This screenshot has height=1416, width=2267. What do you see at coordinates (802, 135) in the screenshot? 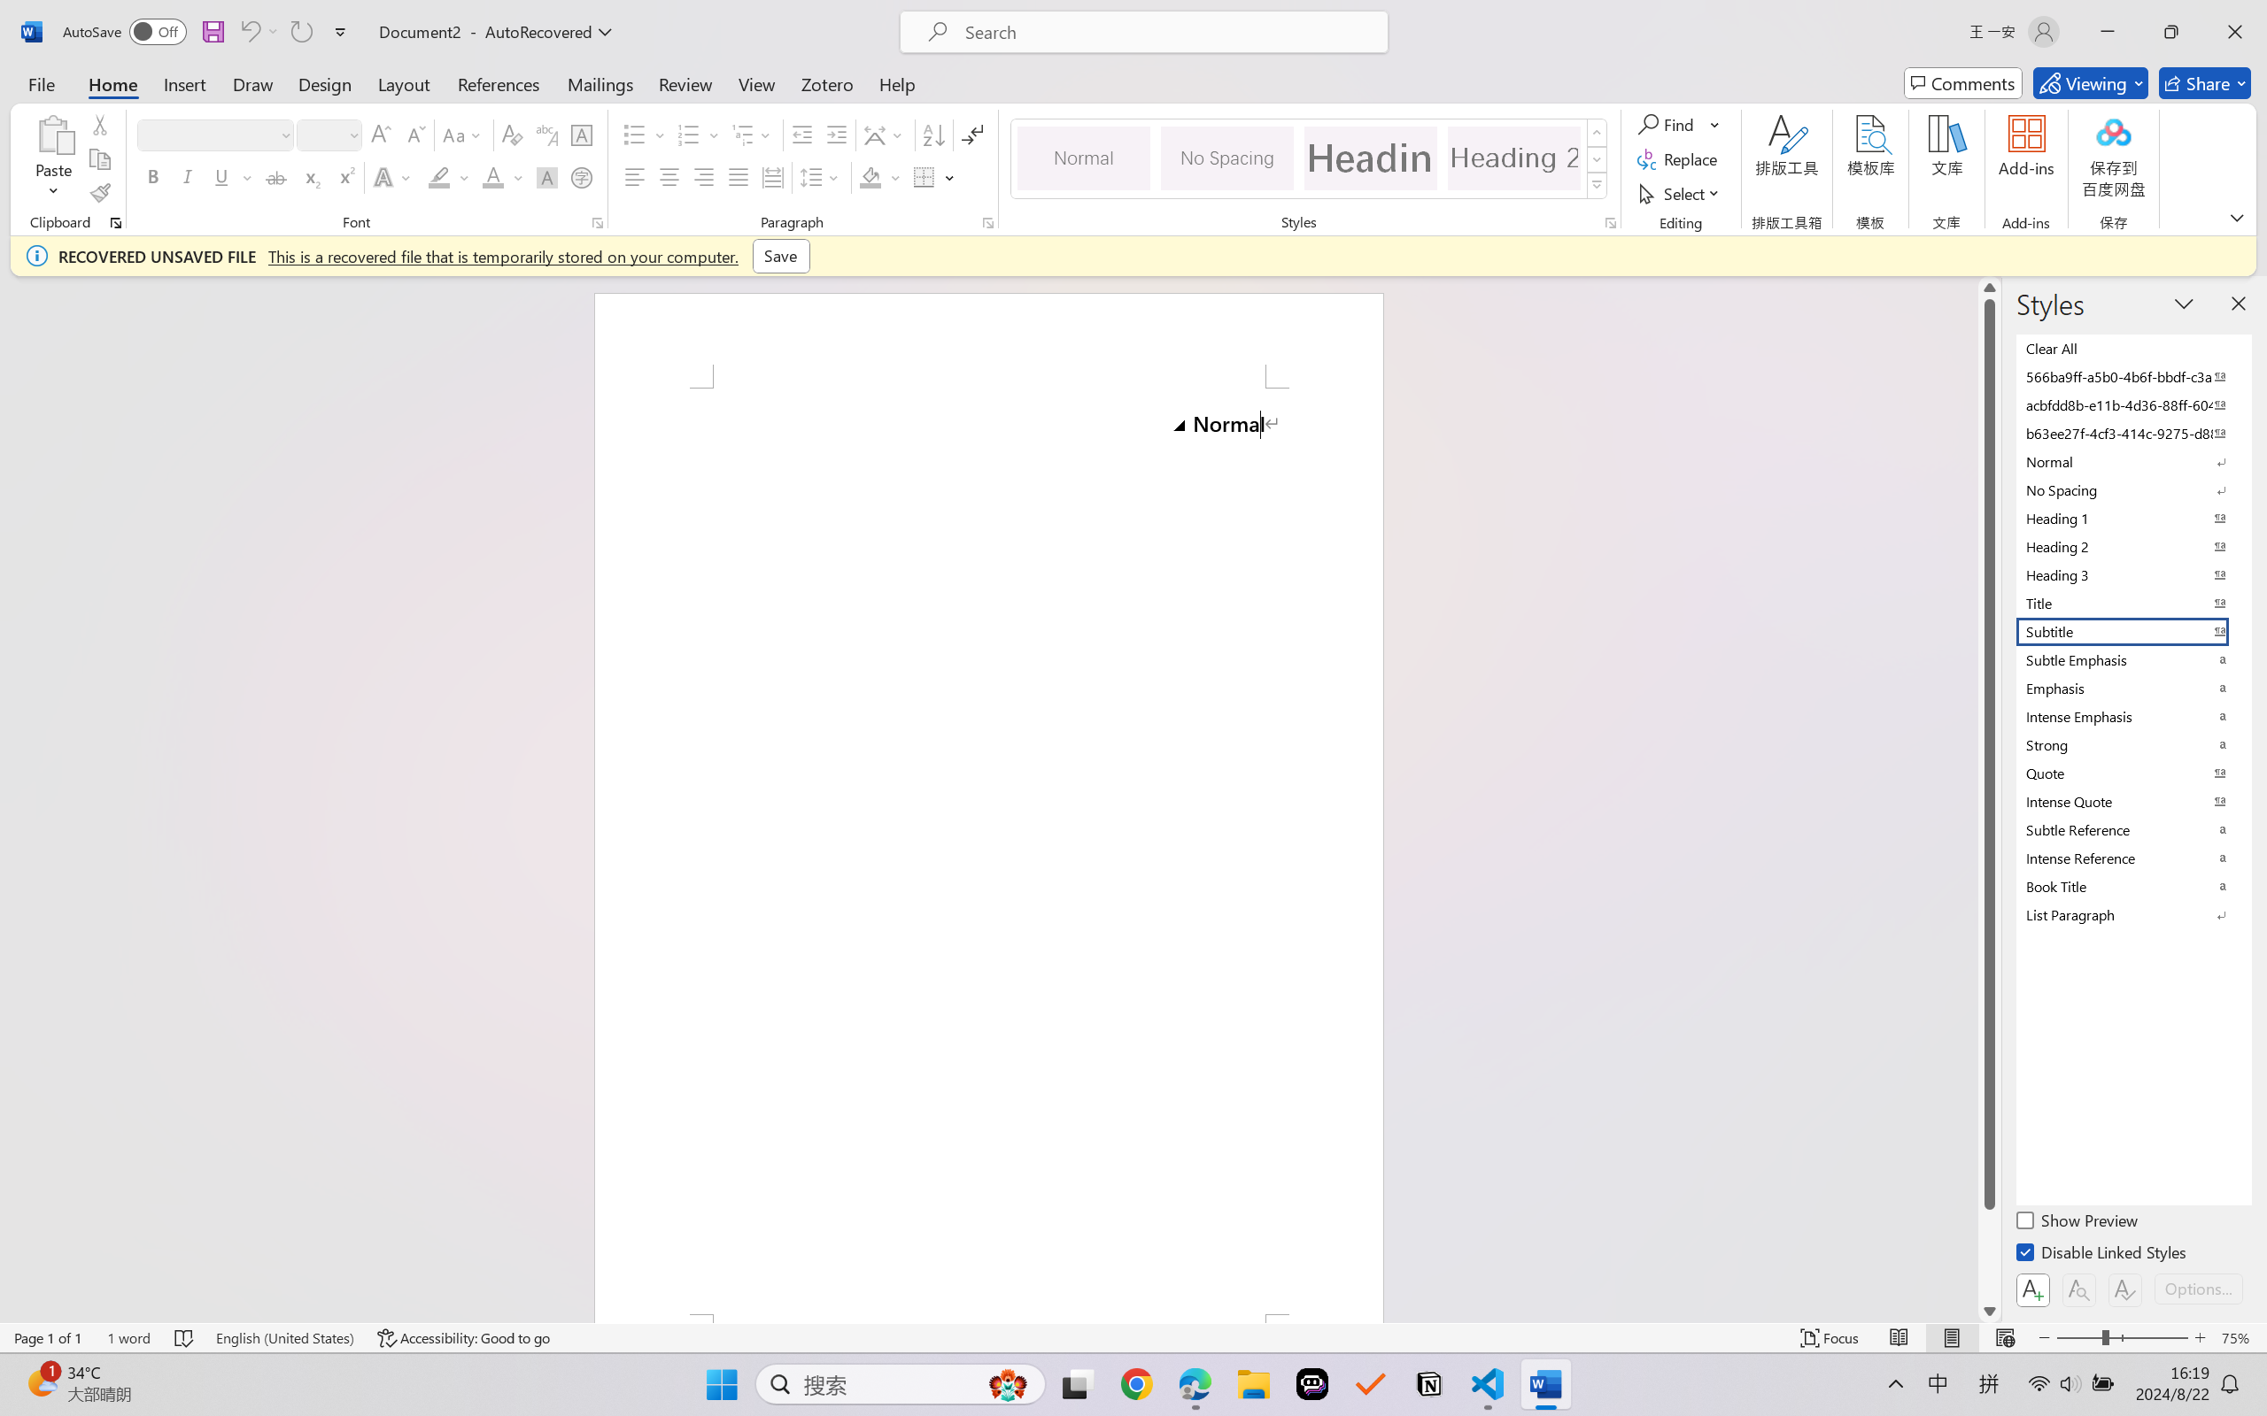
I see `Decrease Indent` at bounding box center [802, 135].